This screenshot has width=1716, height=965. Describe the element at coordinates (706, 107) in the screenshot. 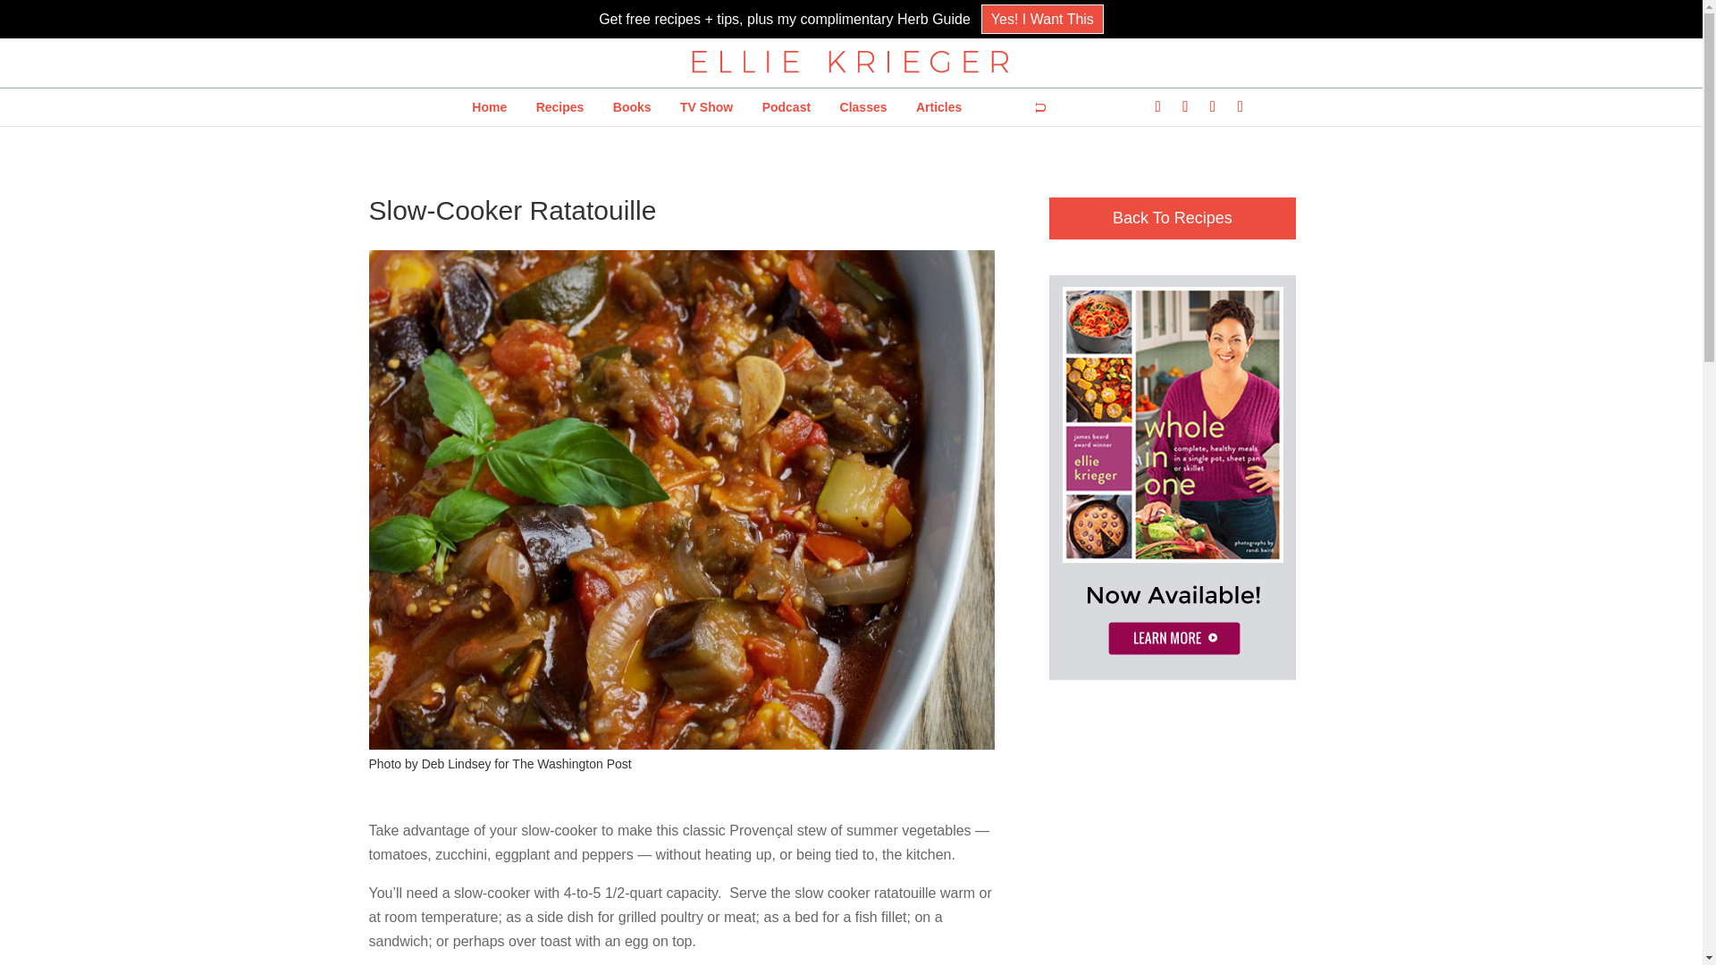

I see `TV Show` at that location.